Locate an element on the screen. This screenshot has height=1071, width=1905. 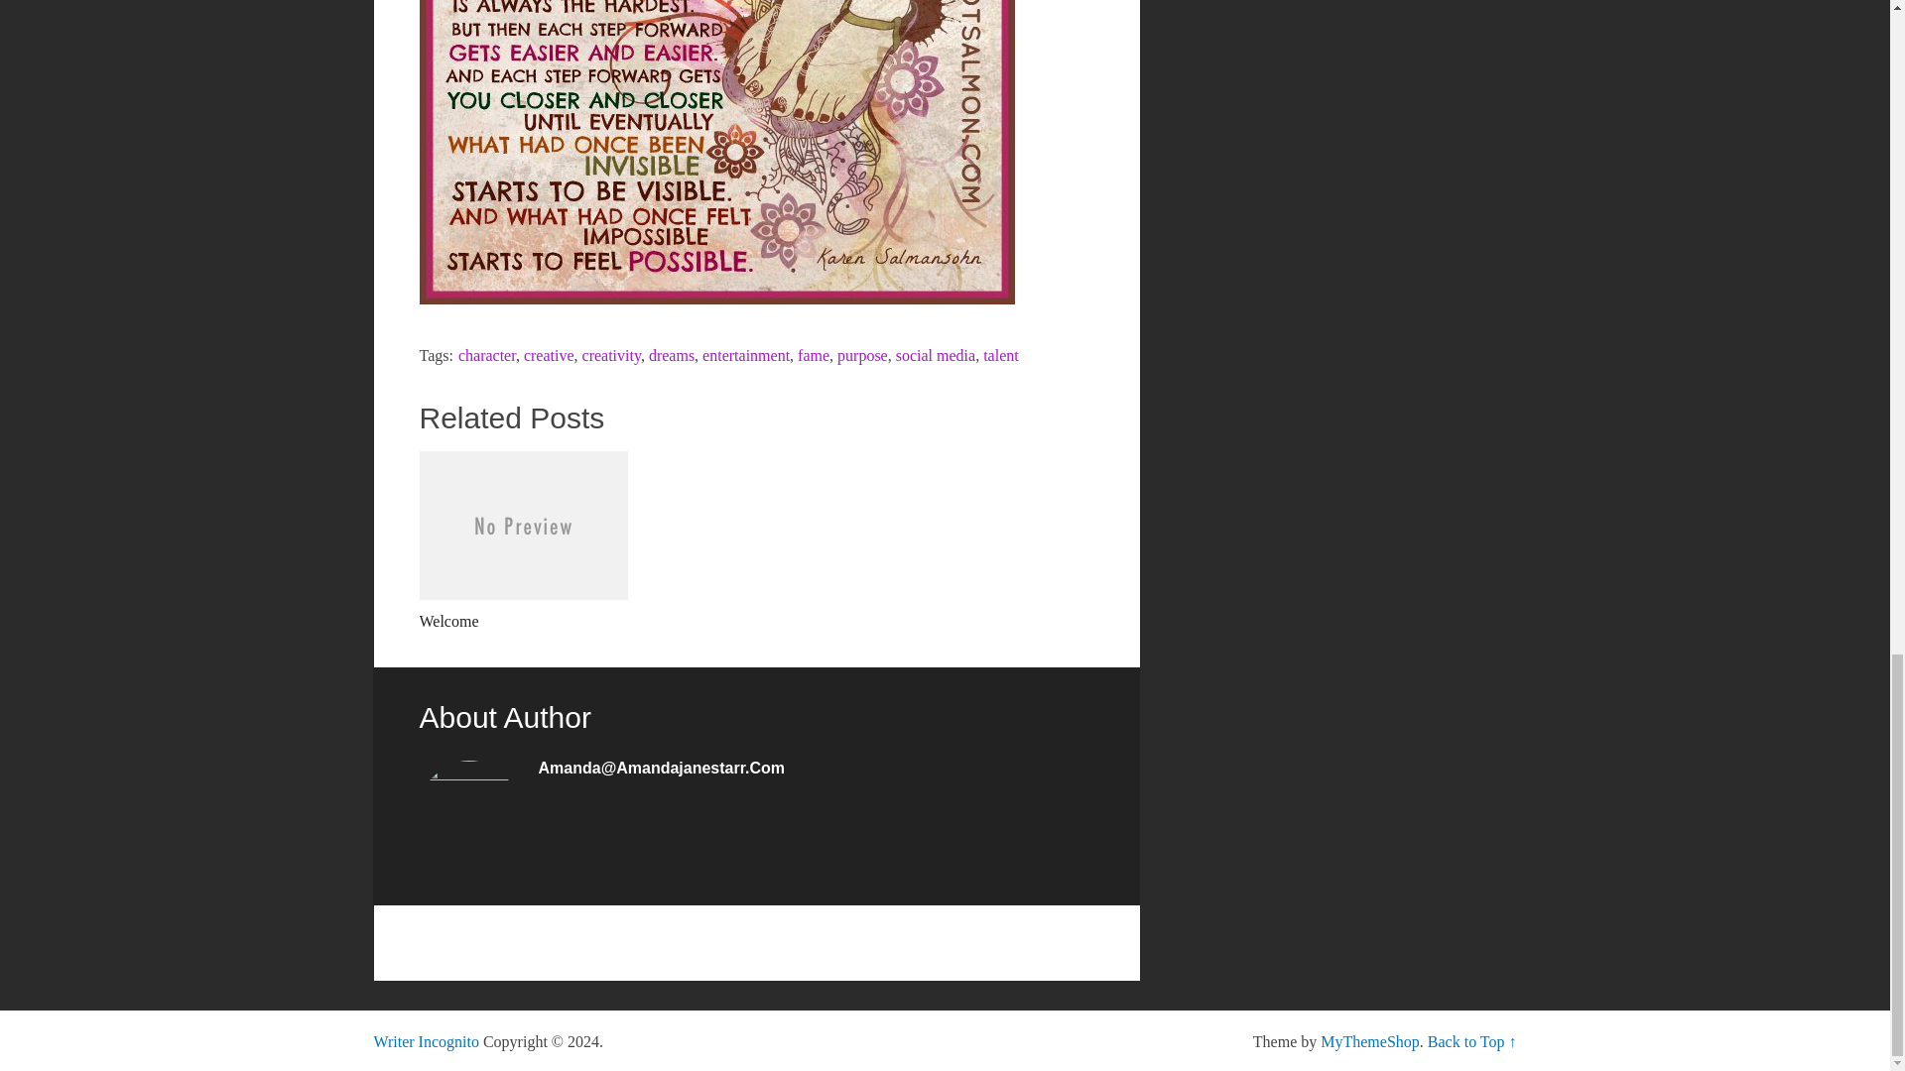
purpose is located at coordinates (862, 355).